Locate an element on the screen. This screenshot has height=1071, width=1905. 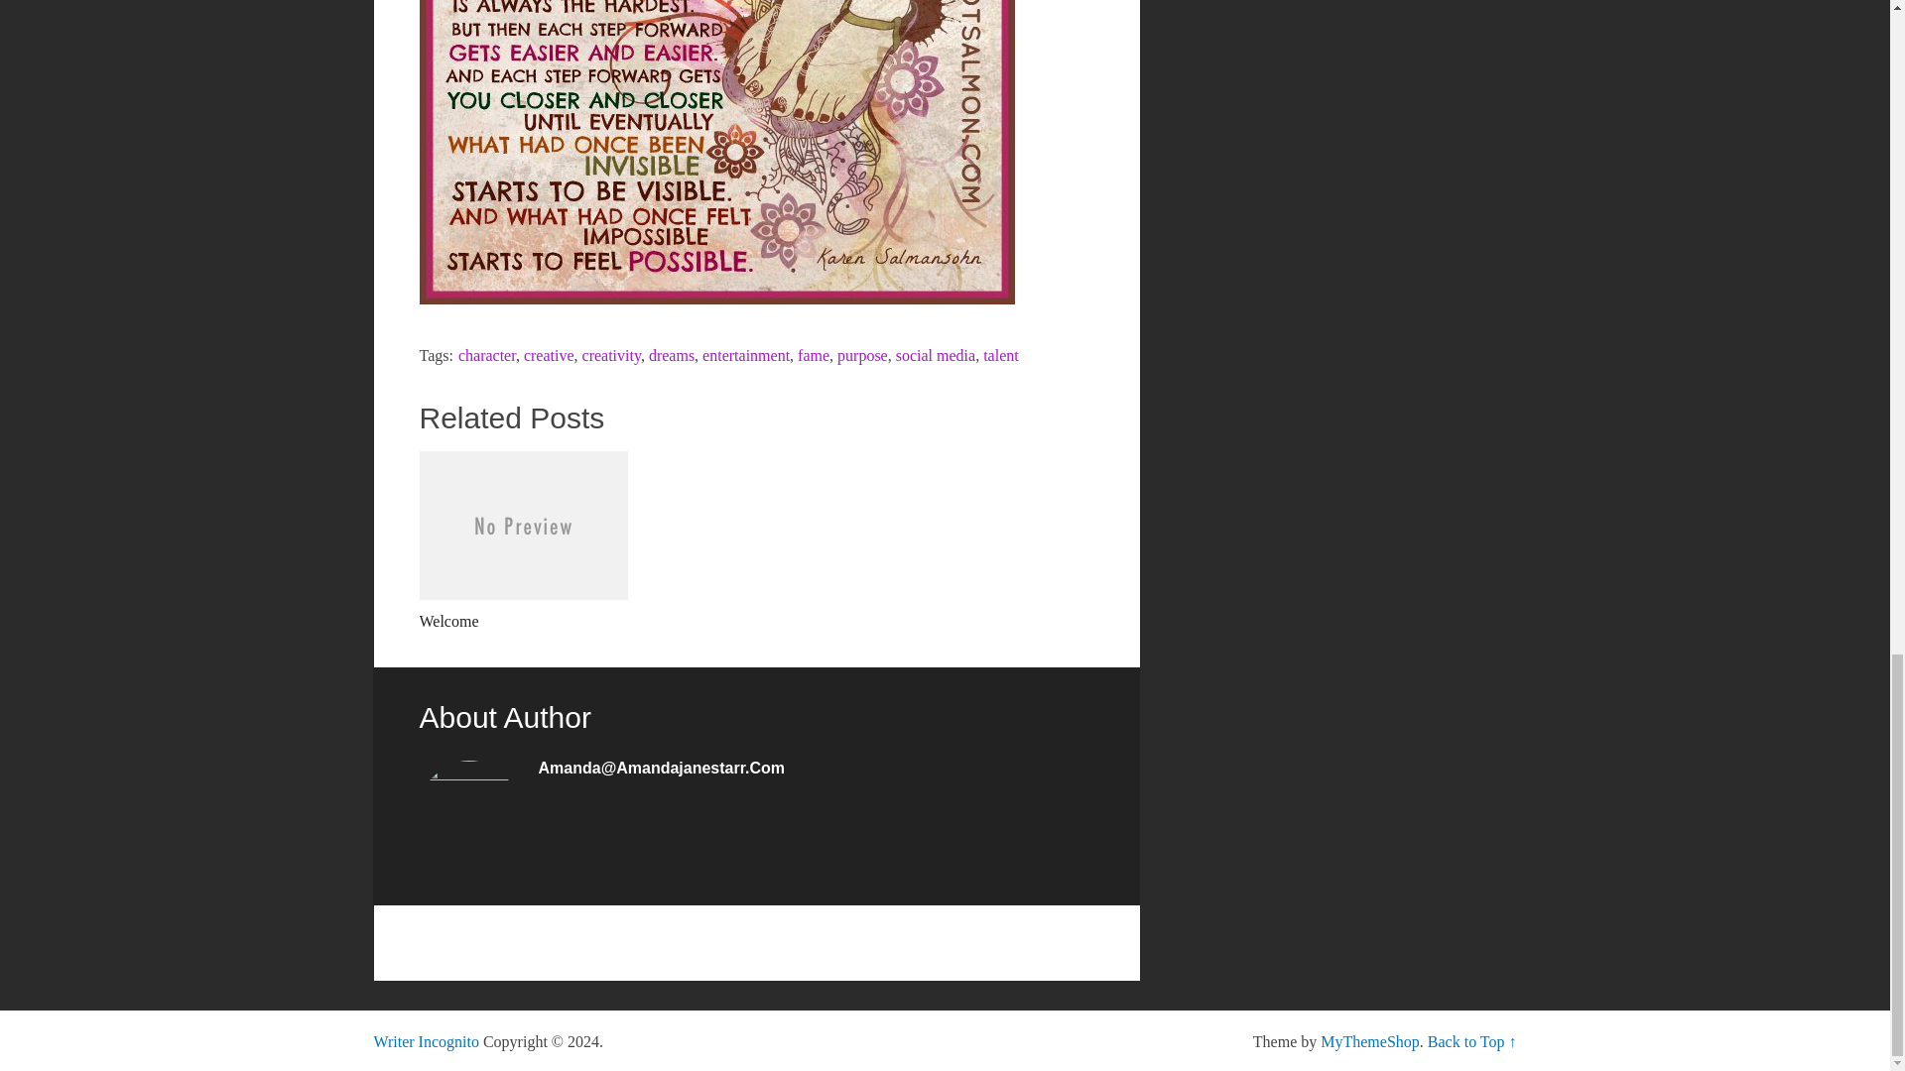
purpose is located at coordinates (862, 355).